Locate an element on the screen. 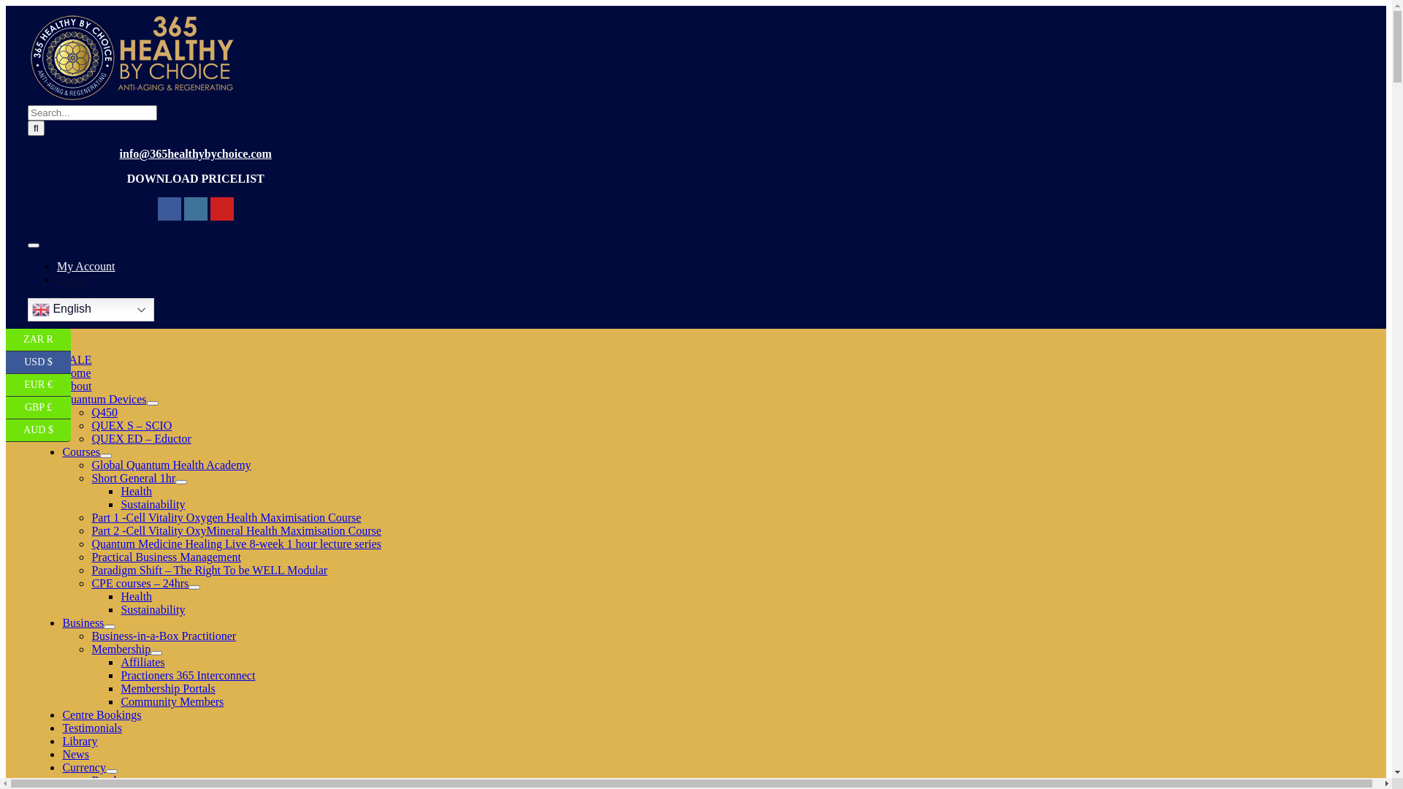 This screenshot has height=789, width=1403. SALE is located at coordinates (77, 359).